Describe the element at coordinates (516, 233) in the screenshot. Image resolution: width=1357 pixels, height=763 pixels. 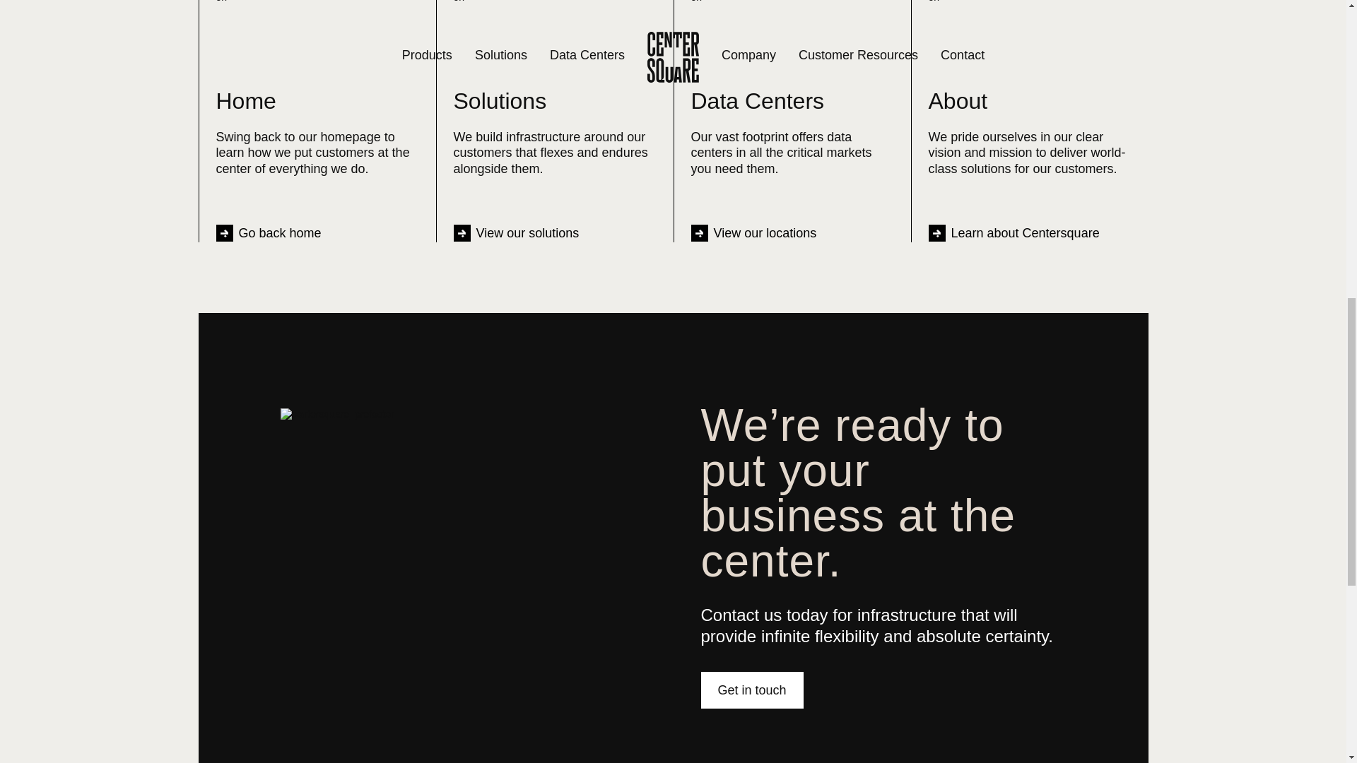
I see `View our solutions` at that location.